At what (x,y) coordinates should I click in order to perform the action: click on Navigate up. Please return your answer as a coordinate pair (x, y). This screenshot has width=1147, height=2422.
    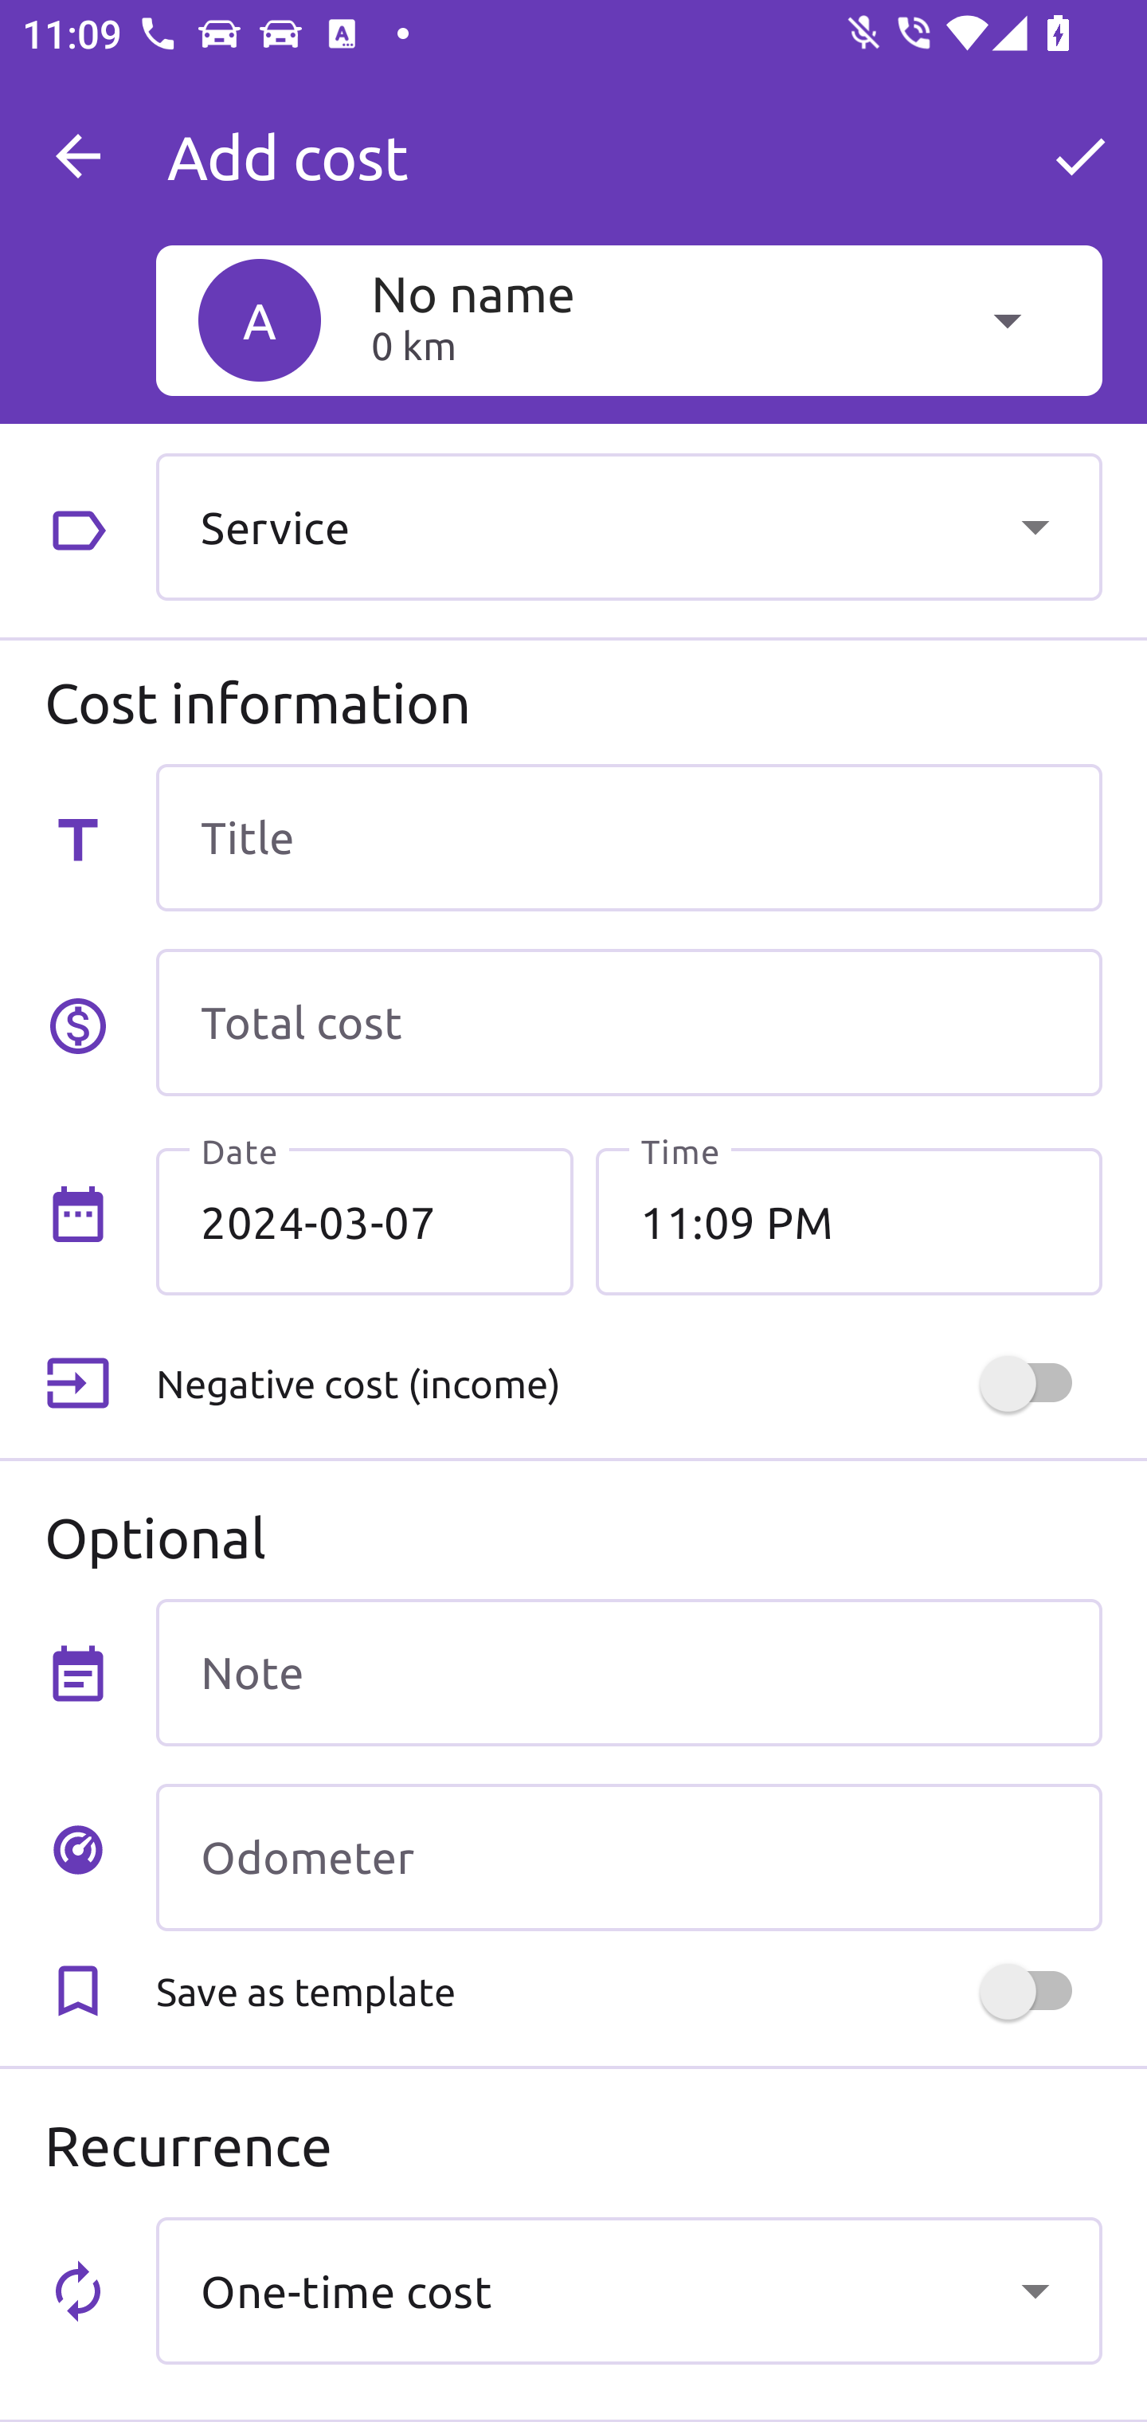
    Looking at the image, I should click on (78, 156).